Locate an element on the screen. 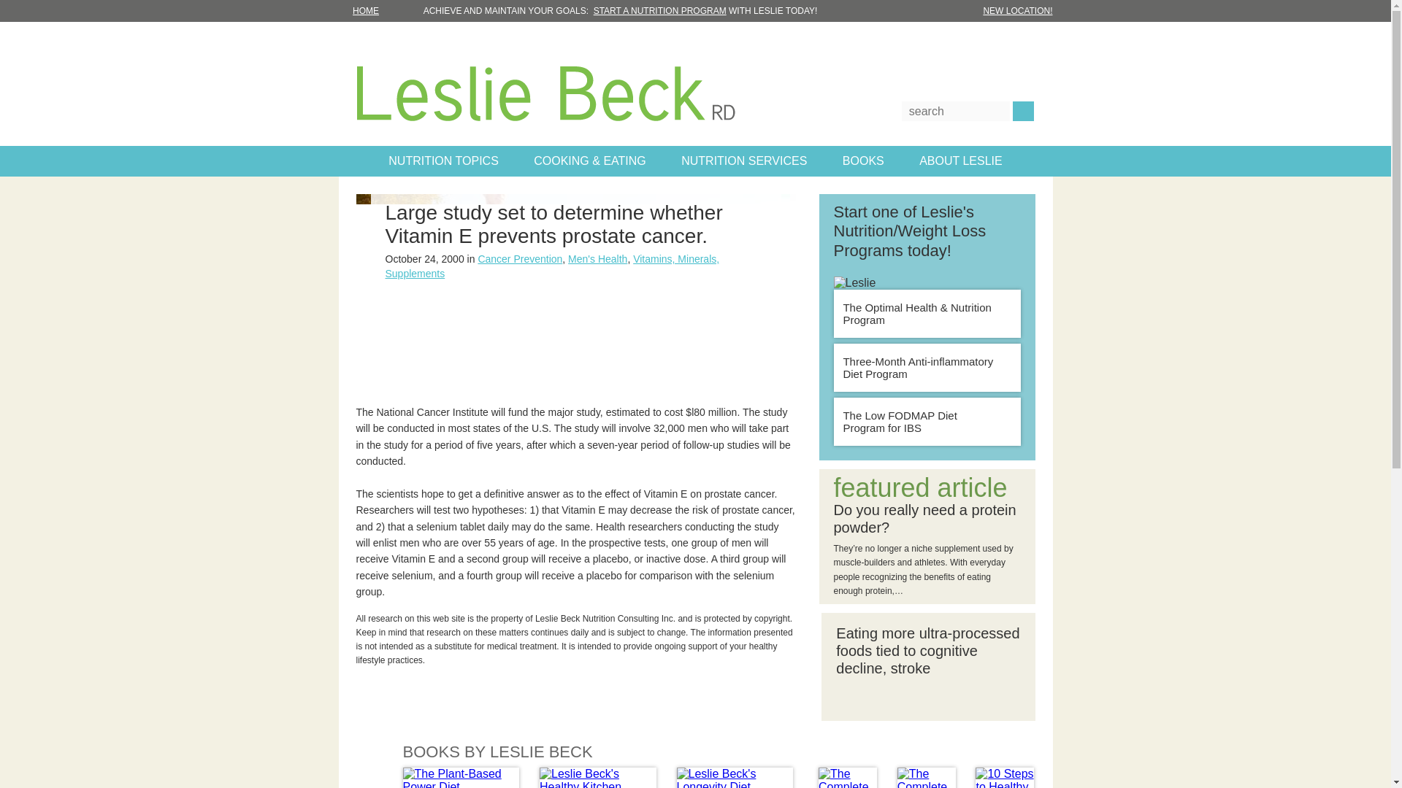  Pinterest is located at coordinates (973, 47).